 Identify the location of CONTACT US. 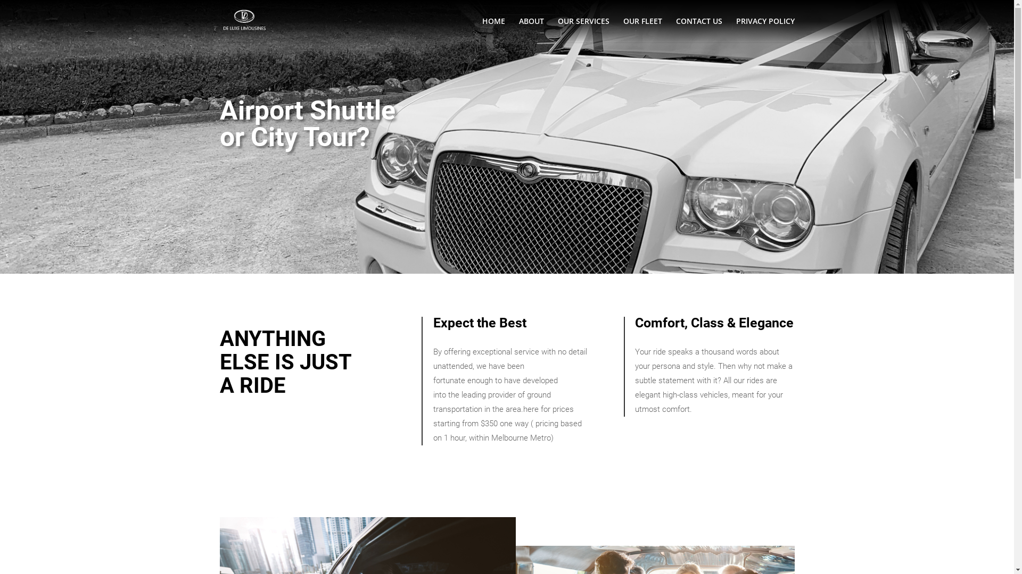
(699, 30).